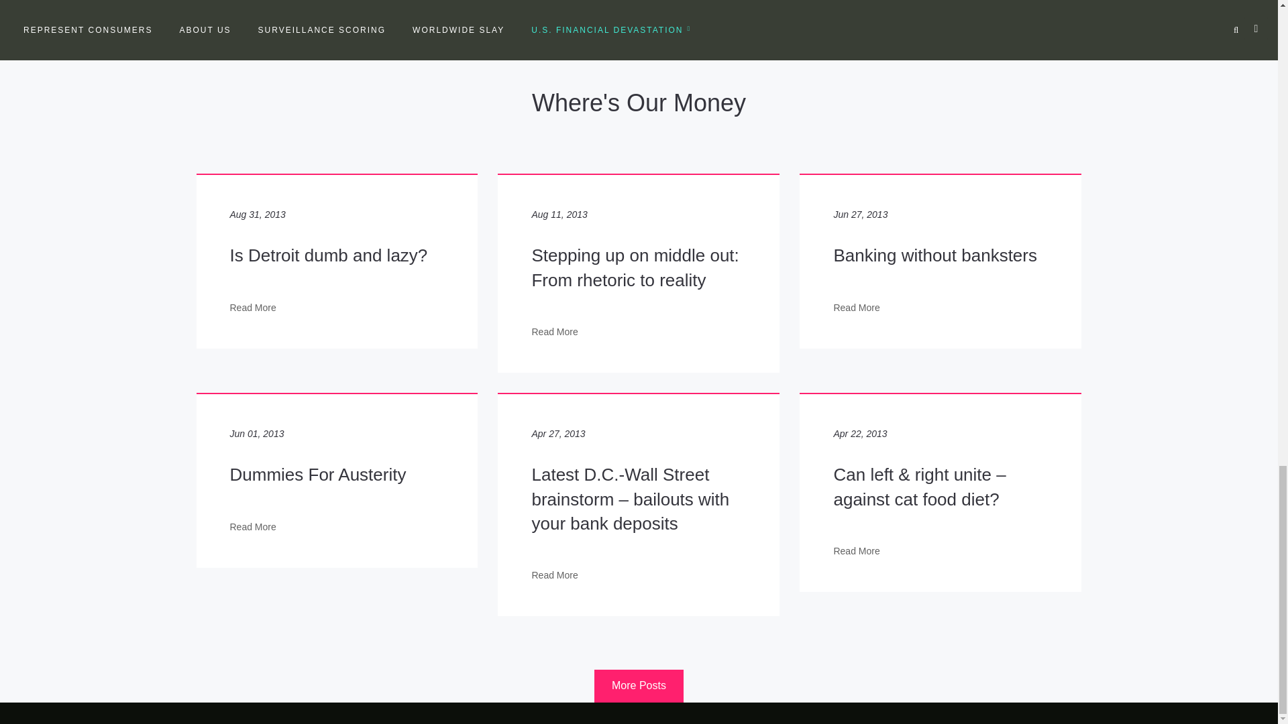  I want to click on Read More, so click(554, 575).